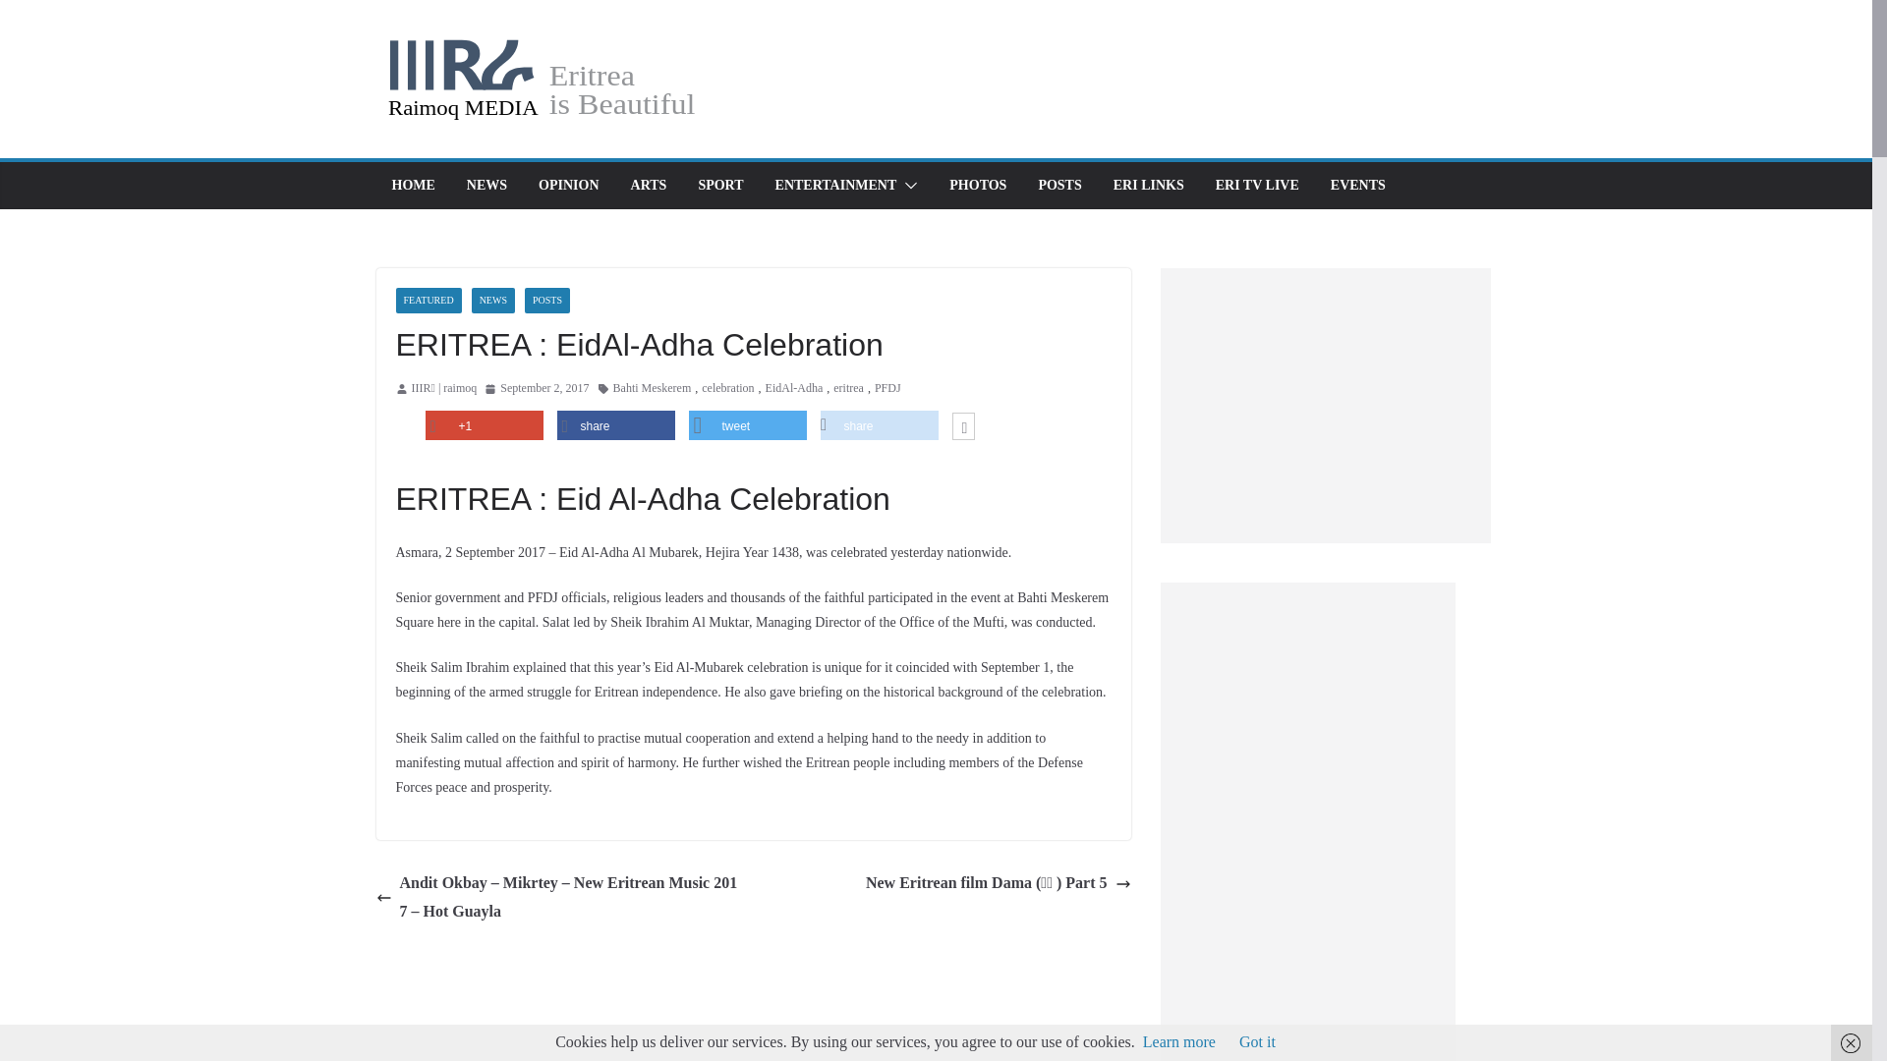  I want to click on Advertisement, so click(1325, 405).